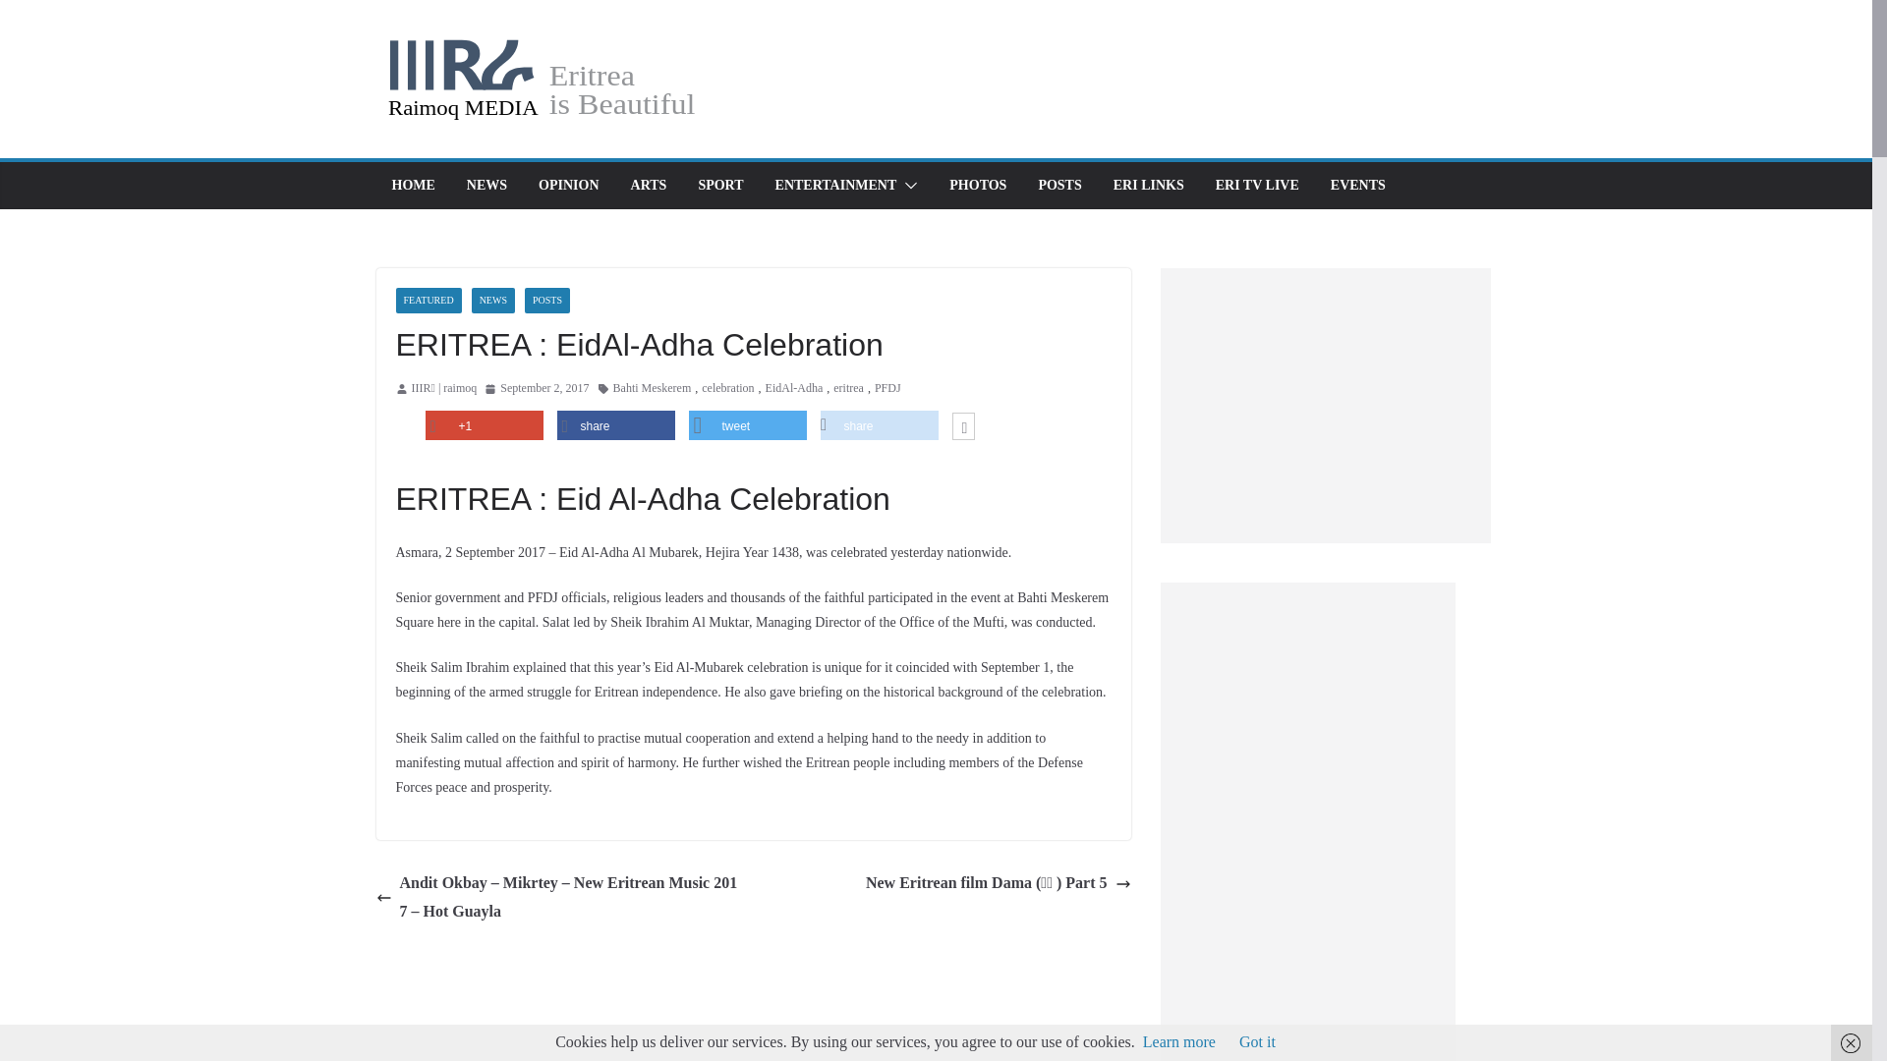  I want to click on Advertisement, so click(1325, 405).